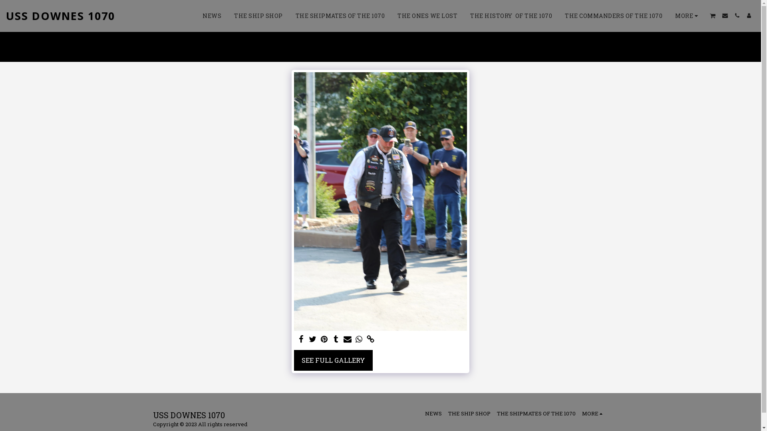  What do you see at coordinates (511, 16) in the screenshot?
I see `THE HISTORY  OF THE 1070` at bounding box center [511, 16].